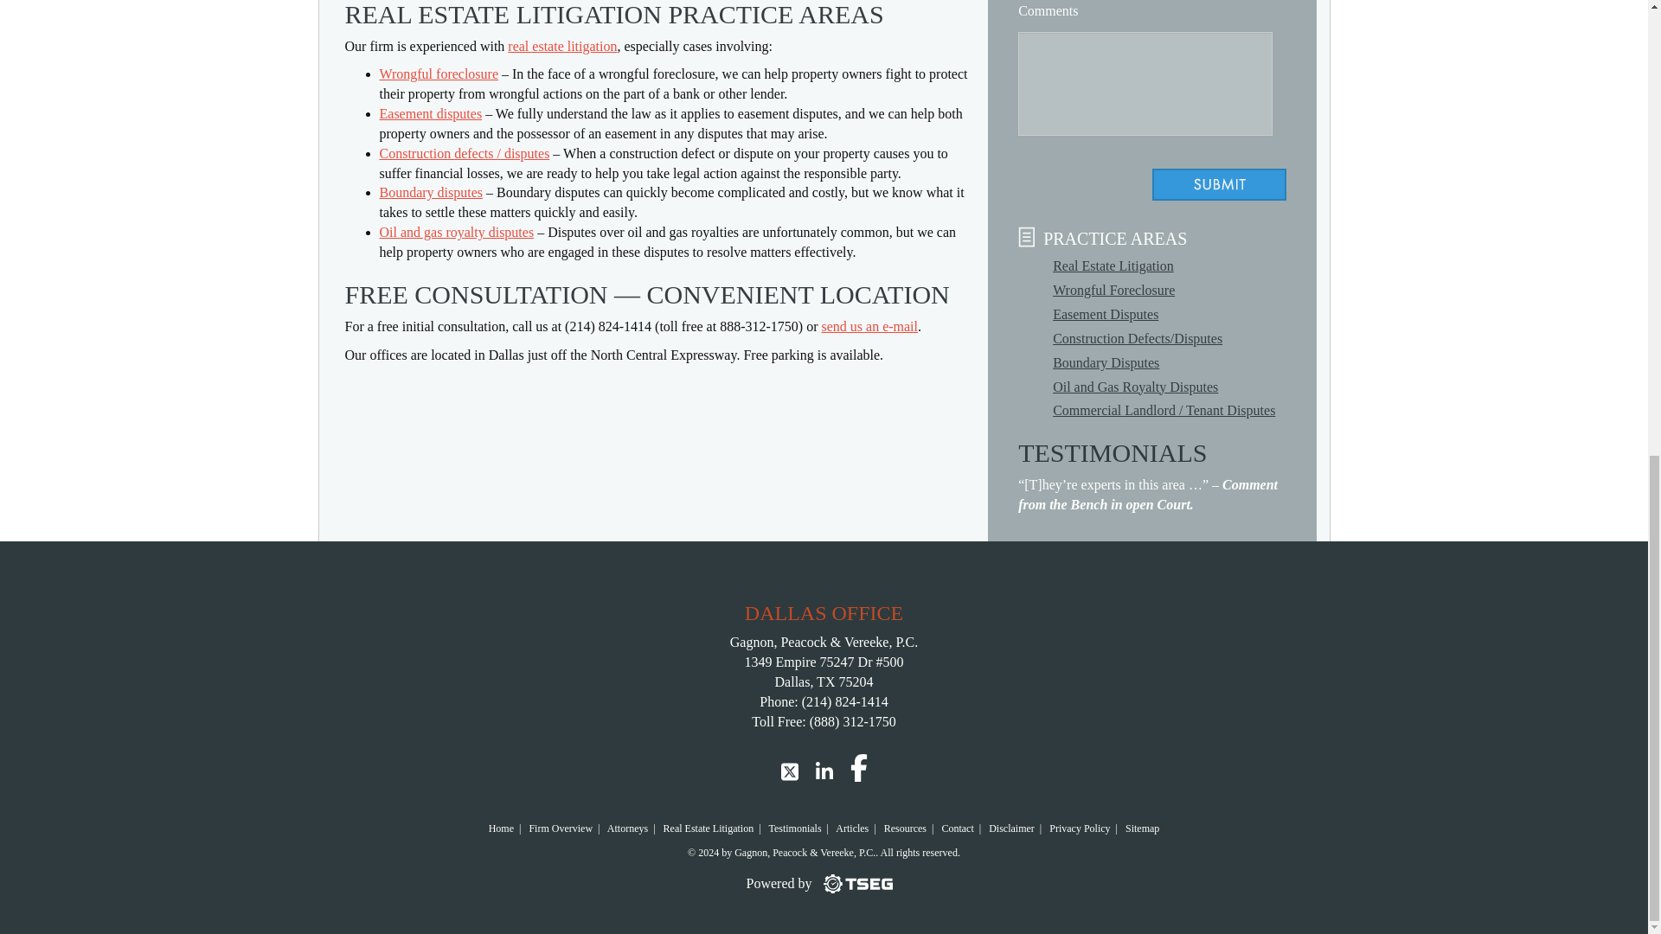 The image size is (1661, 934). Describe the element at coordinates (431, 192) in the screenshot. I see `Boundary disputes` at that location.